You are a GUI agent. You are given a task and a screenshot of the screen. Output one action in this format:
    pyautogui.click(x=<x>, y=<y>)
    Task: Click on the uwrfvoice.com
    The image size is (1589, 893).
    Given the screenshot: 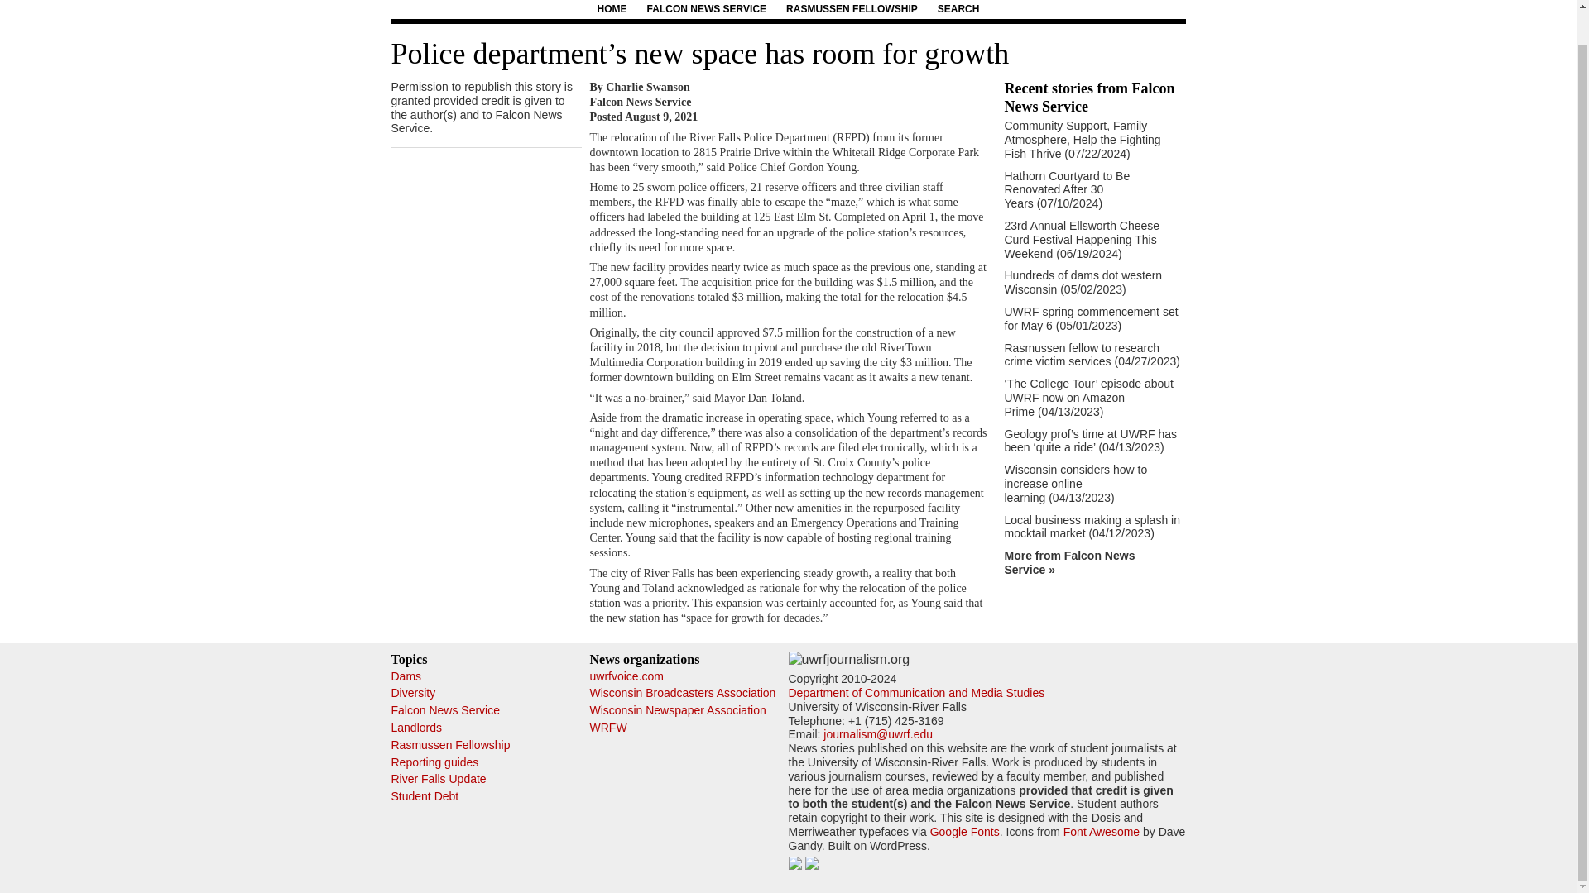 What is the action you would take?
    pyautogui.click(x=626, y=676)
    